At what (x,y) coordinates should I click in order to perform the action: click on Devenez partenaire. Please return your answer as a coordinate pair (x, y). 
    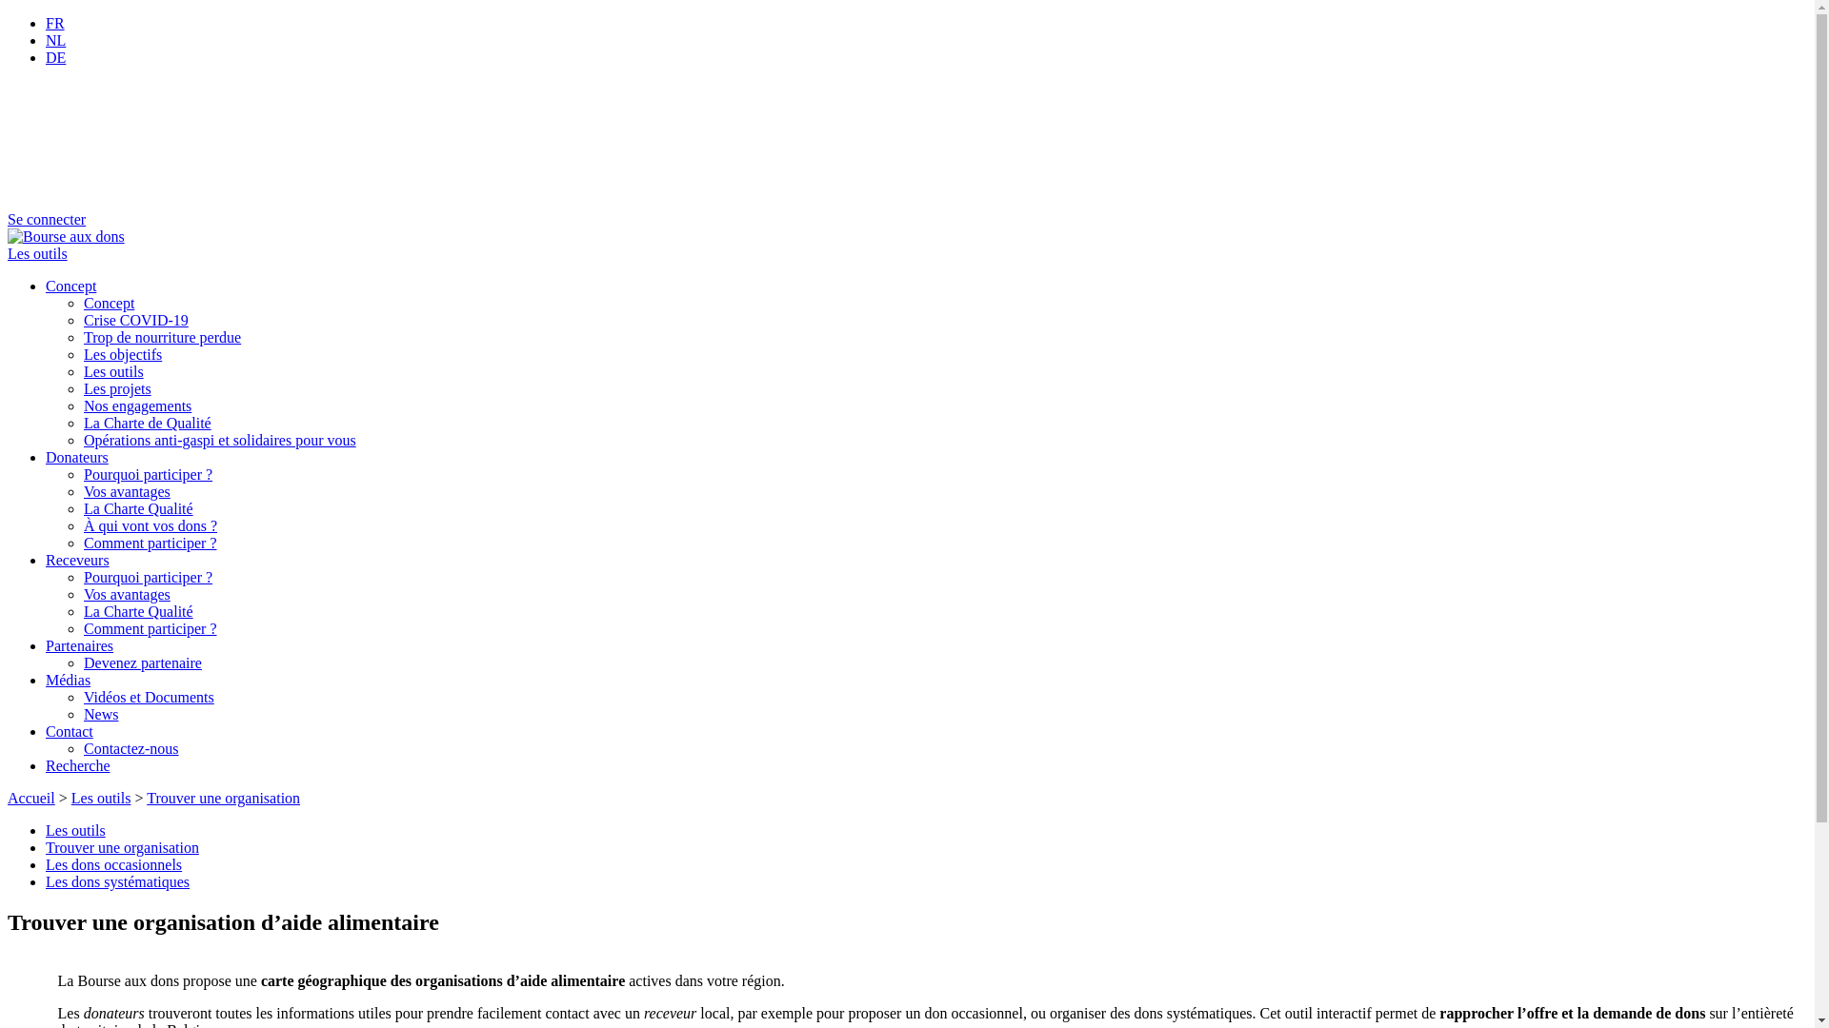
    Looking at the image, I should click on (143, 662).